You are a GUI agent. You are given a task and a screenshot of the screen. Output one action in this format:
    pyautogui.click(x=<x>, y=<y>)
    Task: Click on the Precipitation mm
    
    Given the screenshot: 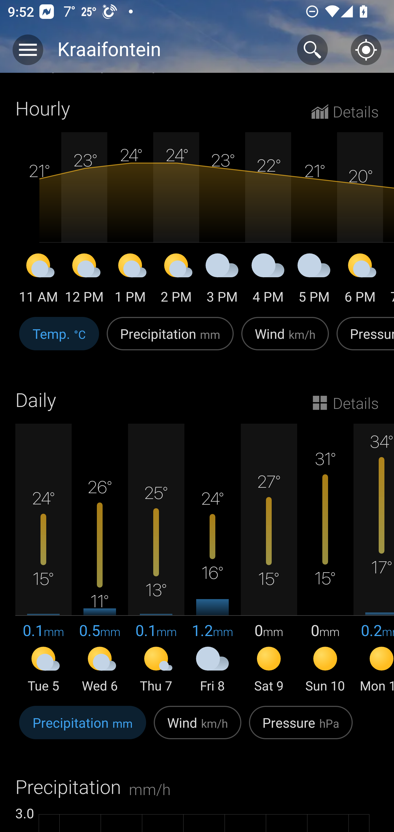 What is the action you would take?
    pyautogui.click(x=170, y=339)
    